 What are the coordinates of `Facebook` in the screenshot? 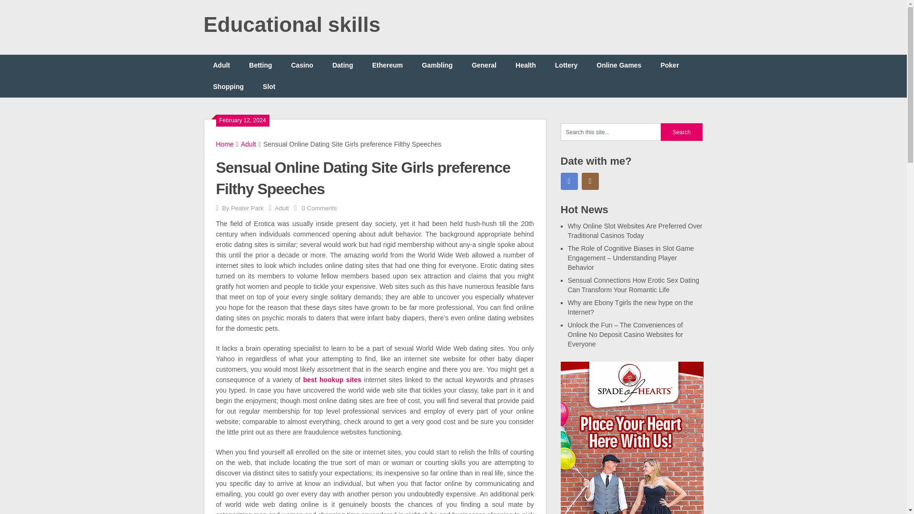 It's located at (569, 181).